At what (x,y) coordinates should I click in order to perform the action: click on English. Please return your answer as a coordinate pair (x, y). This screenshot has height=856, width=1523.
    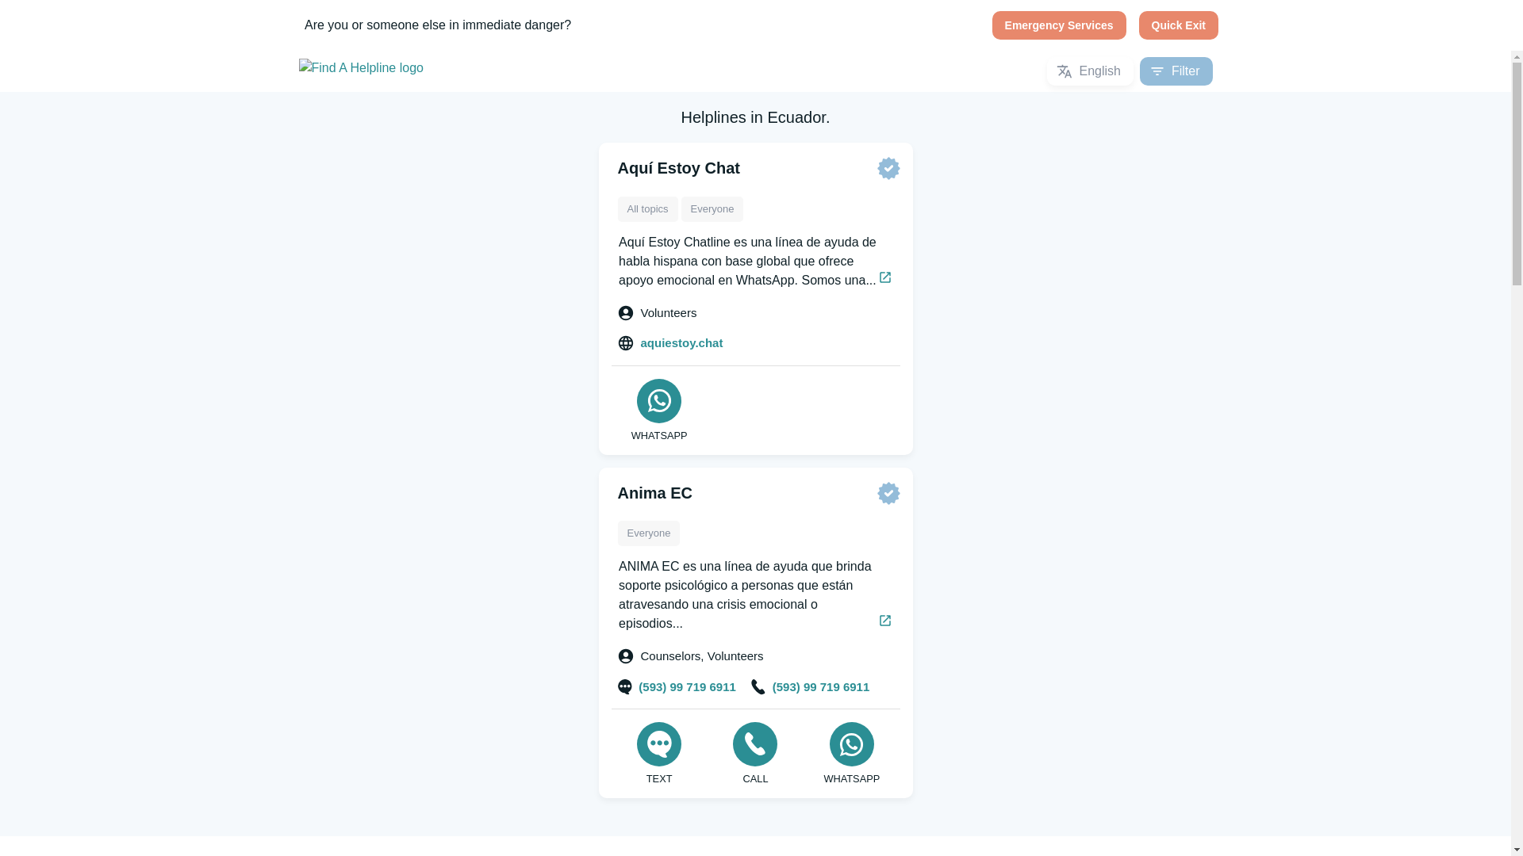
    Looking at the image, I should click on (1090, 71).